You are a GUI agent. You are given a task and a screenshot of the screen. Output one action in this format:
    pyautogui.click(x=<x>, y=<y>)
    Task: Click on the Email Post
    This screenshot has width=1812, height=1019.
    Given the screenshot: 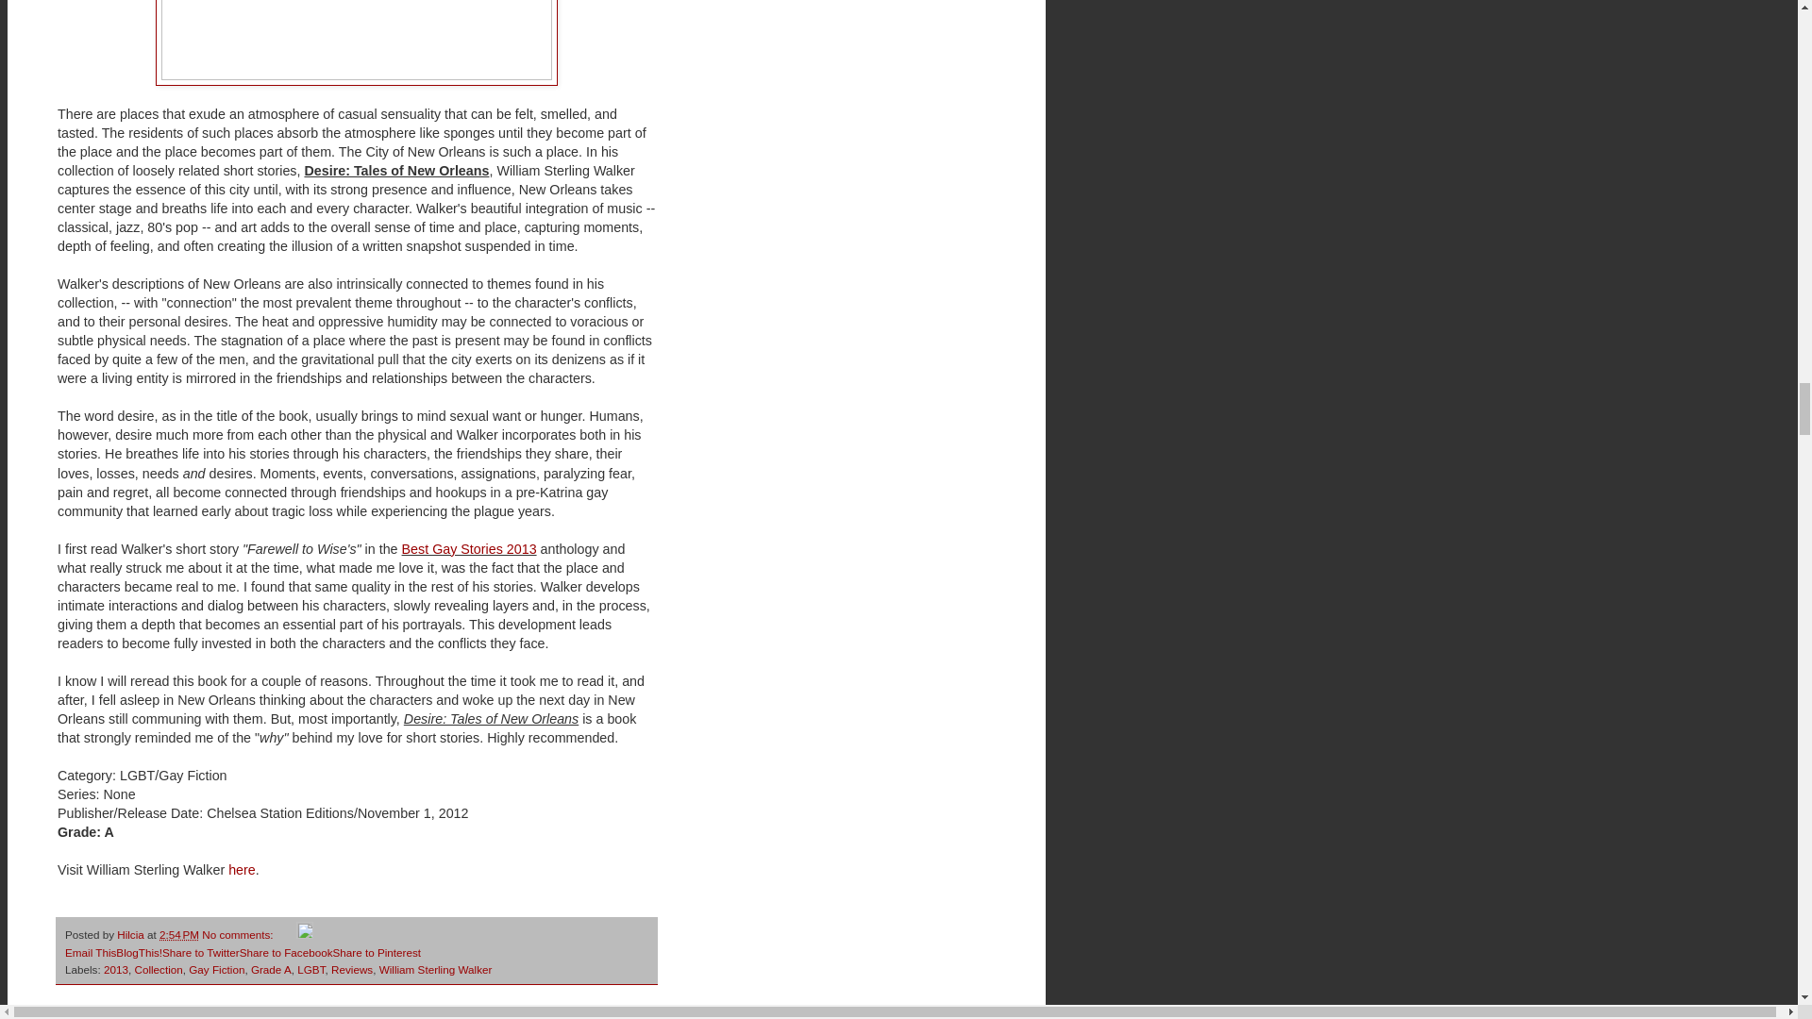 What is the action you would take?
    pyautogui.click(x=287, y=934)
    